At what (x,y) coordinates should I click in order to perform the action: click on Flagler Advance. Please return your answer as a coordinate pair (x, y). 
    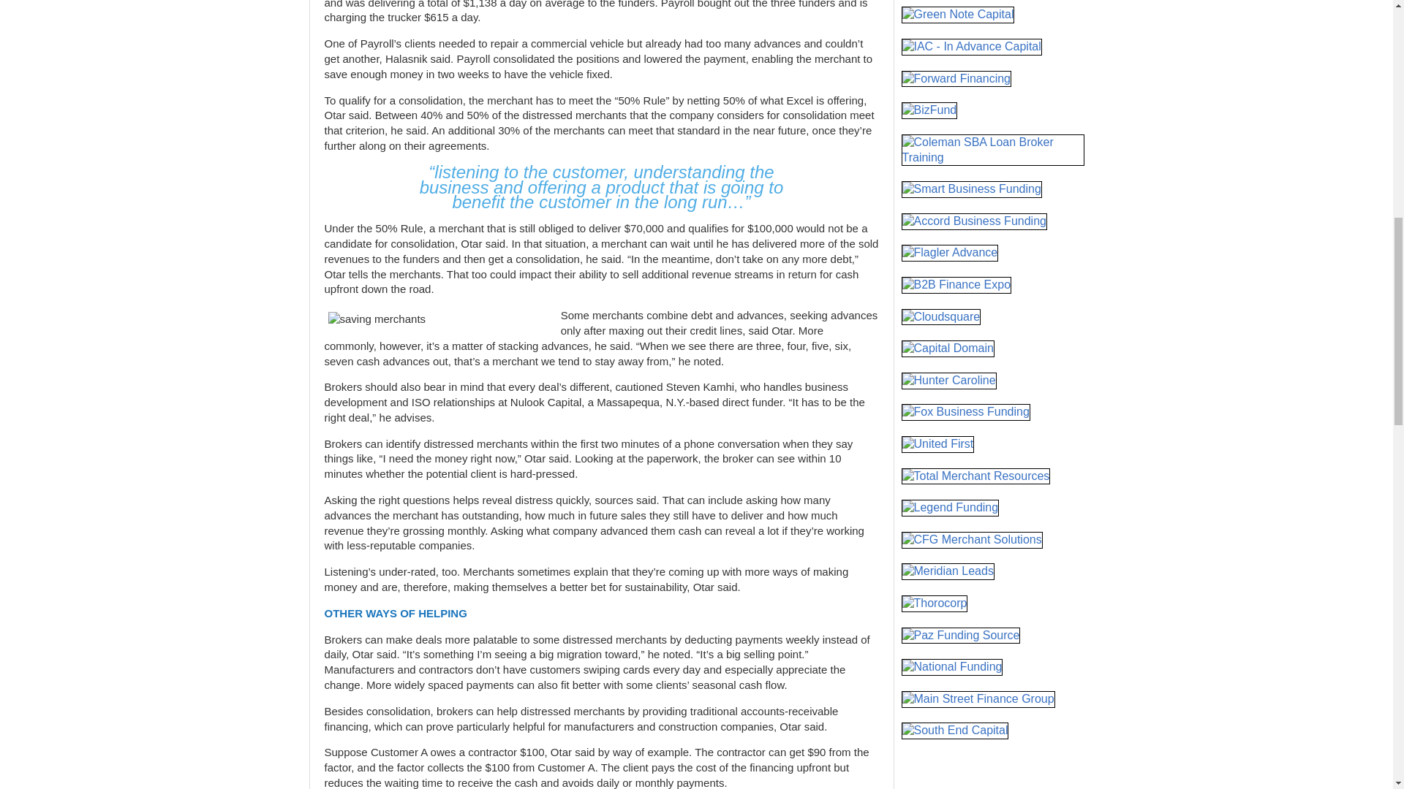
    Looking at the image, I should click on (949, 253).